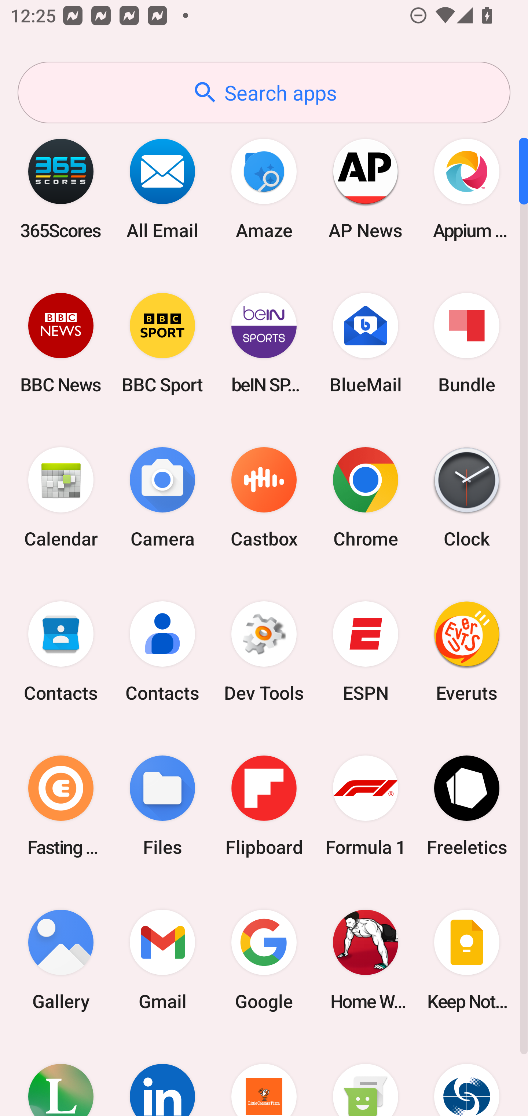 This screenshot has height=1116, width=528. I want to click on Dev Tools, so click(264, 652).